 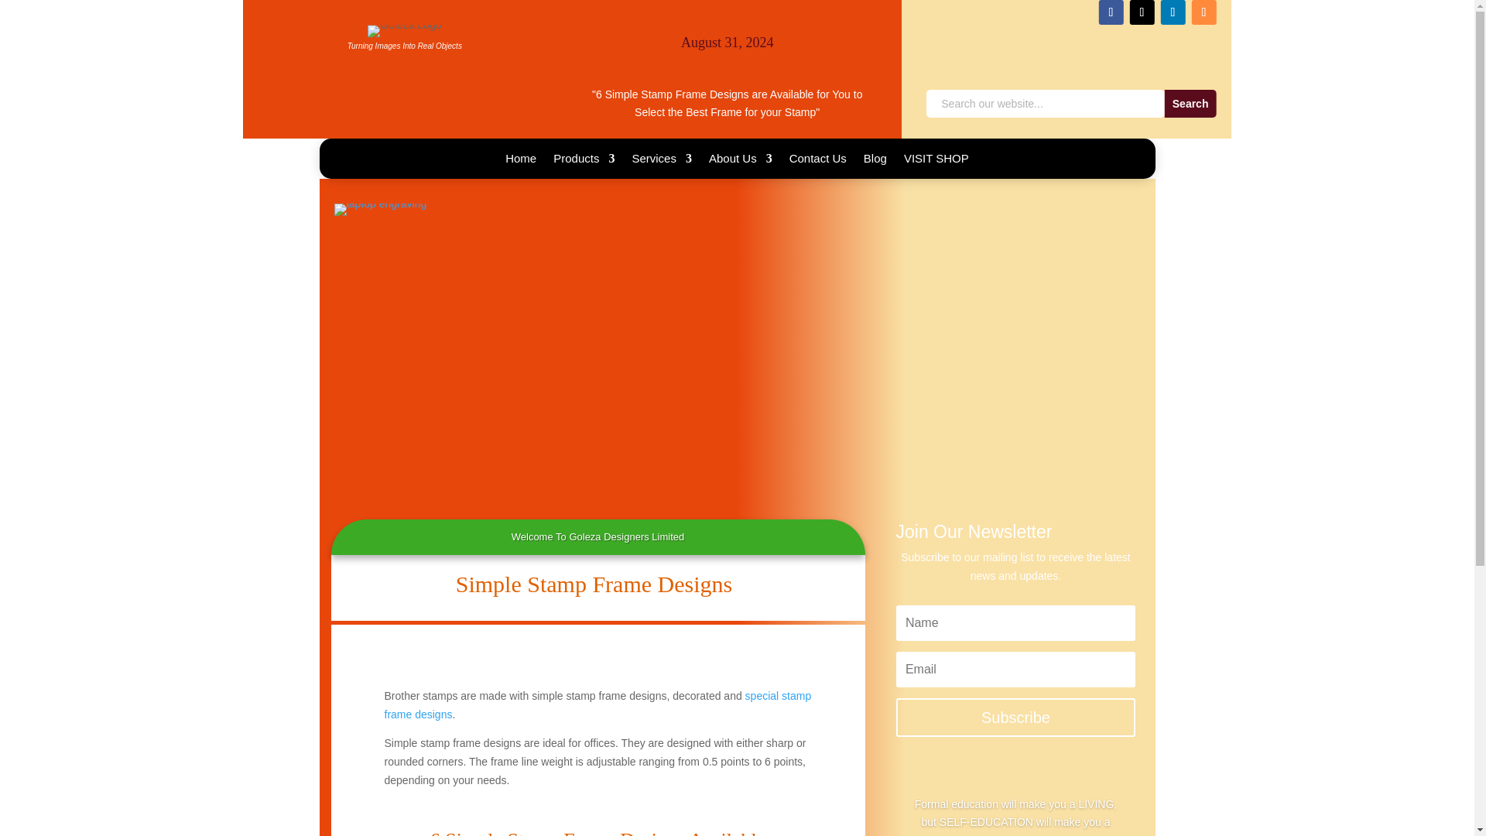 What do you see at coordinates (1190, 104) in the screenshot?
I see `Search` at bounding box center [1190, 104].